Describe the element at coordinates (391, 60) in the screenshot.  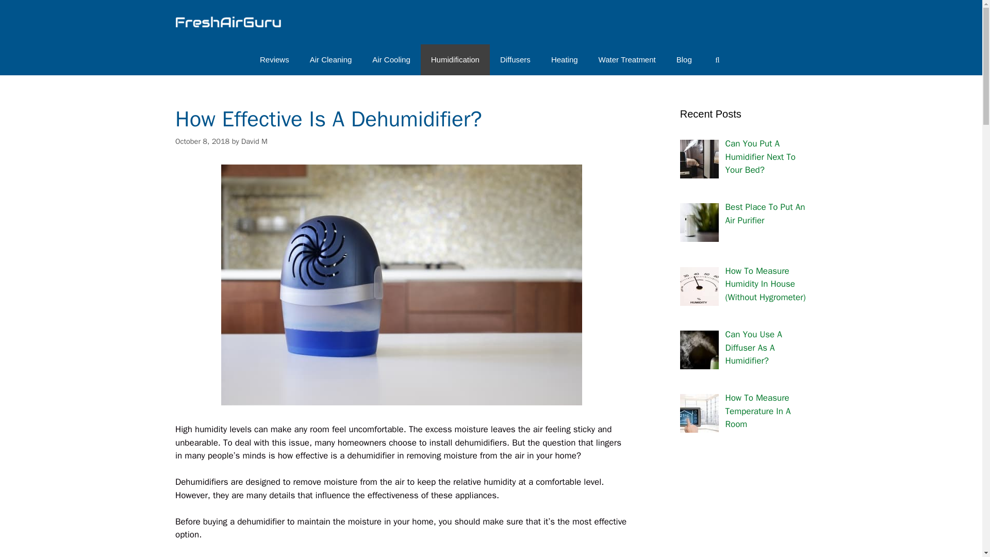
I see `Air Cooling` at that location.